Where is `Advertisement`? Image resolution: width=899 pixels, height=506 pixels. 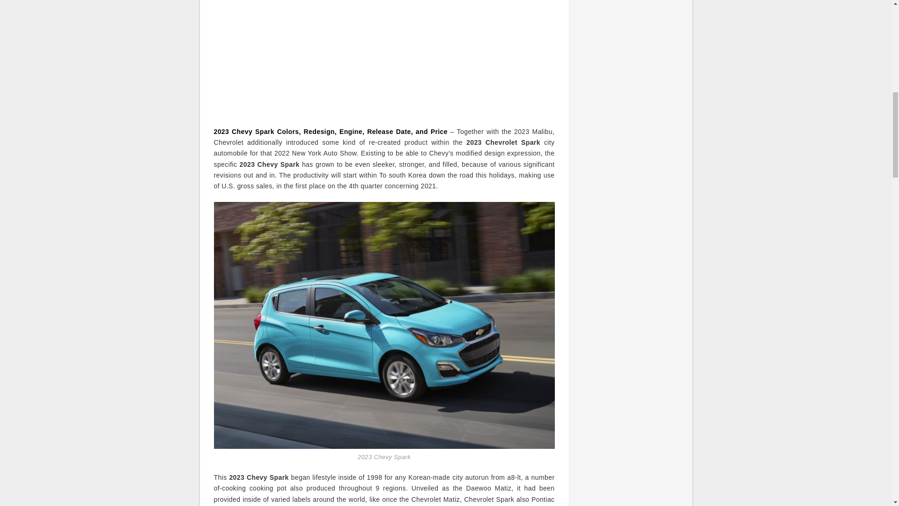
Advertisement is located at coordinates (384, 58).